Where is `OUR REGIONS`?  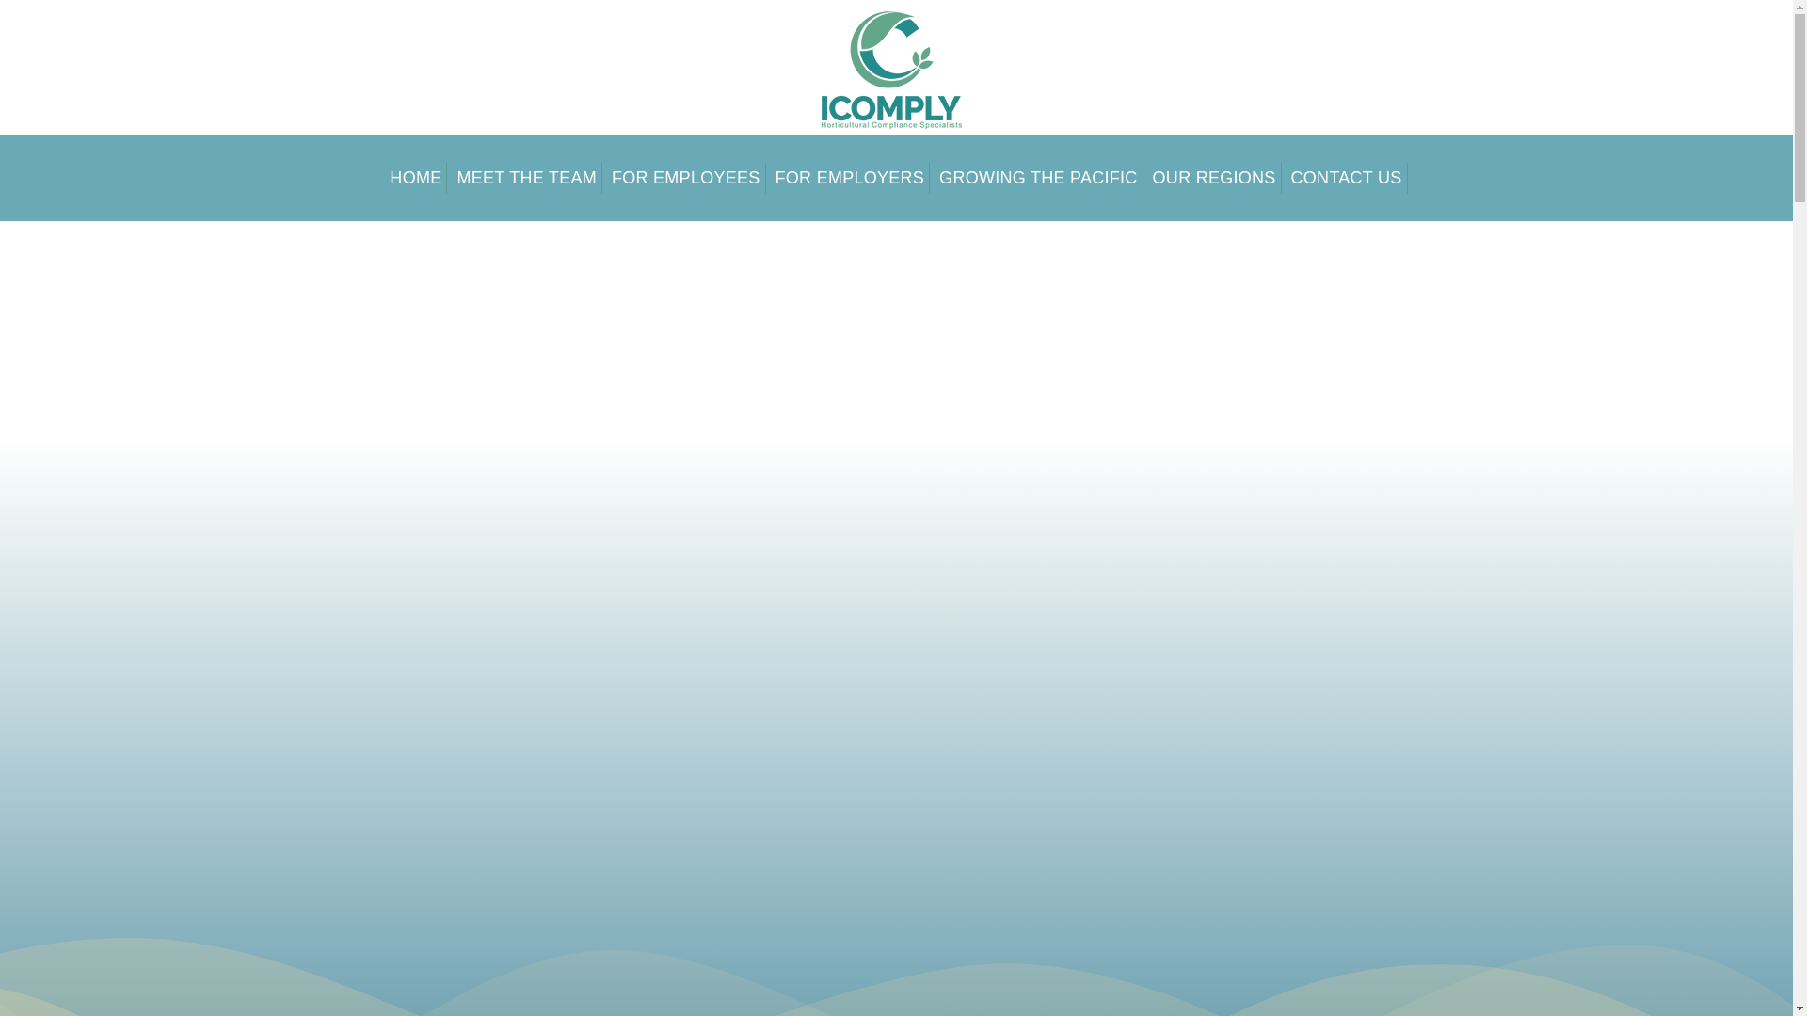
OUR REGIONS is located at coordinates (1214, 177).